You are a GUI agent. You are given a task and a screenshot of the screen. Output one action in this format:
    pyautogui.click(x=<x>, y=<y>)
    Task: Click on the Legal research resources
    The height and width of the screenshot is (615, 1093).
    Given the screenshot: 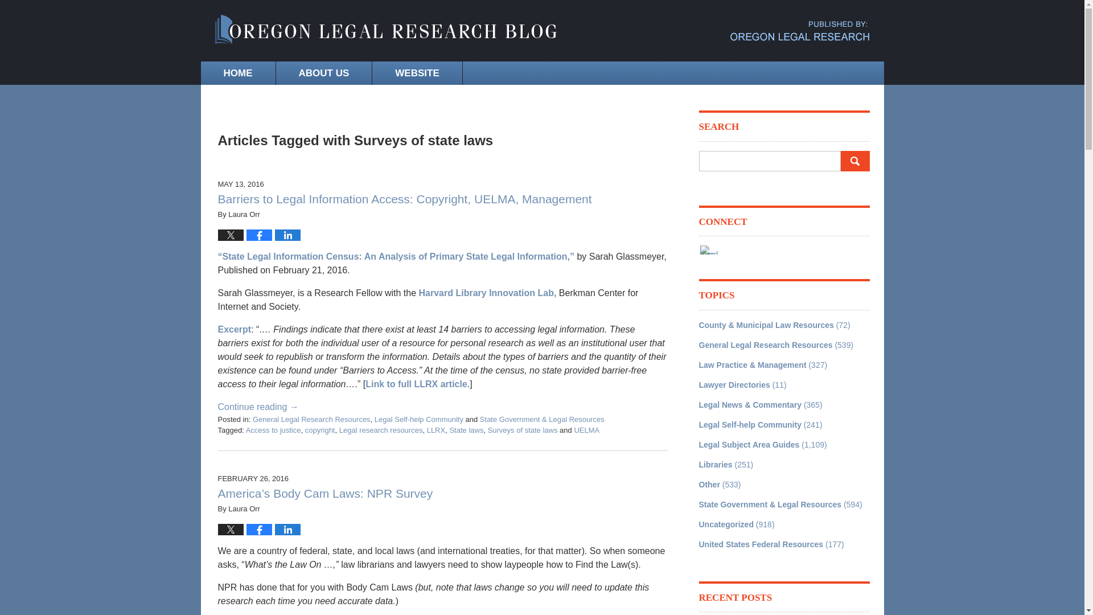 What is the action you would take?
    pyautogui.click(x=381, y=430)
    